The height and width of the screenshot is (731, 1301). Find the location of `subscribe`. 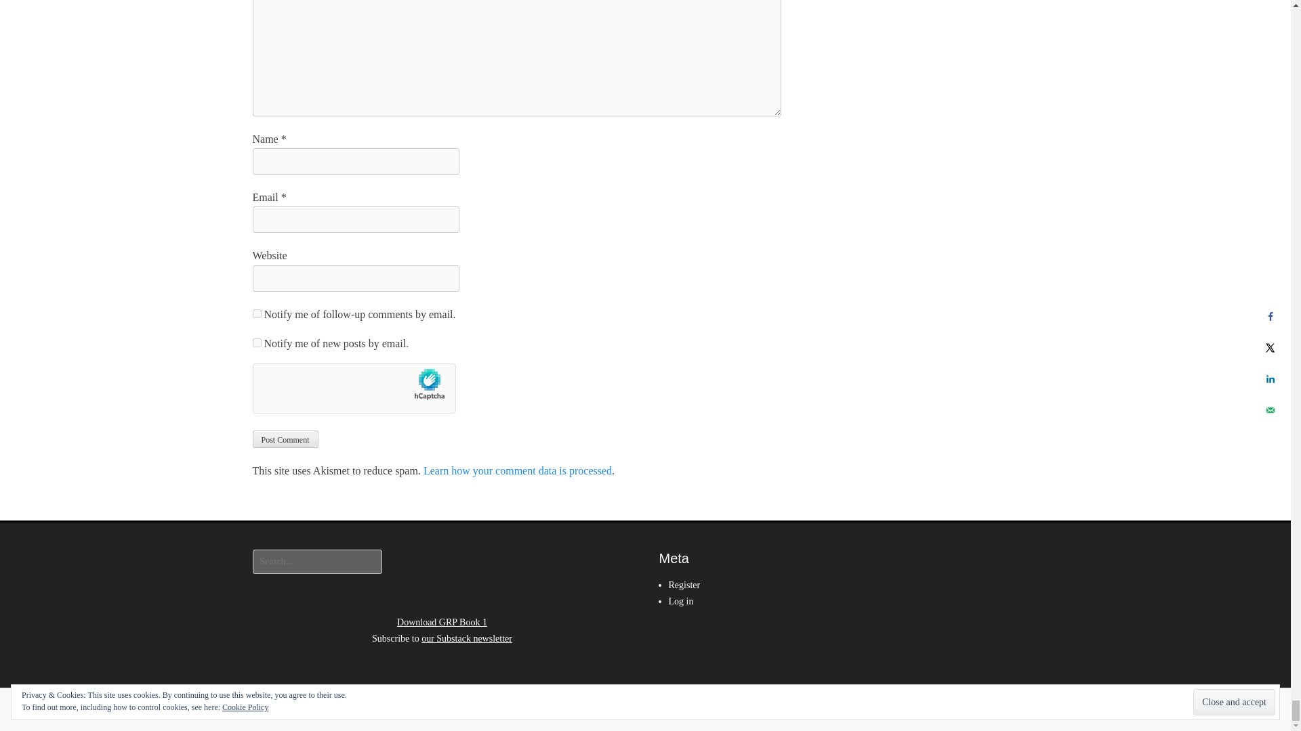

subscribe is located at coordinates (256, 342).